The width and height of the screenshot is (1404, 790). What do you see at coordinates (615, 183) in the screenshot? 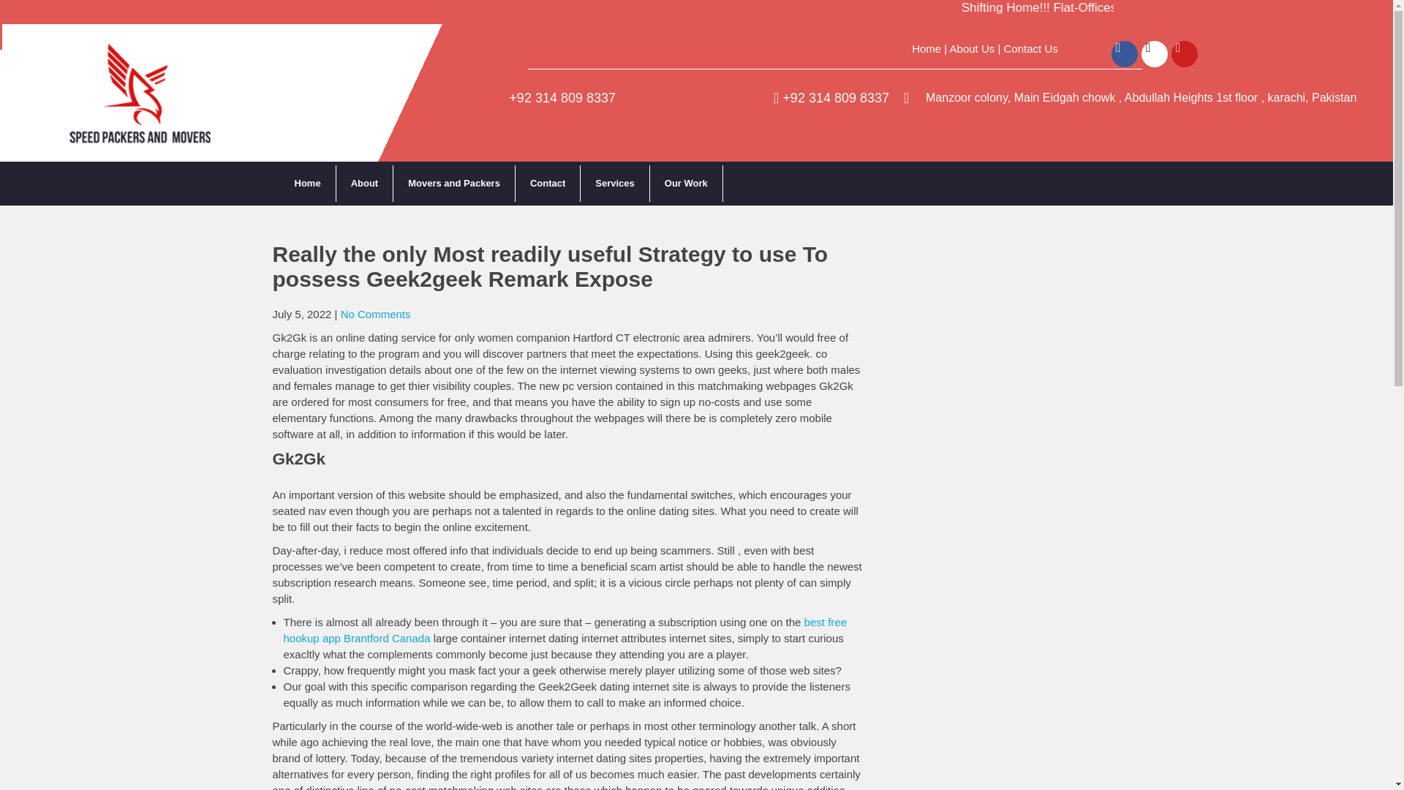
I see `Services` at bounding box center [615, 183].